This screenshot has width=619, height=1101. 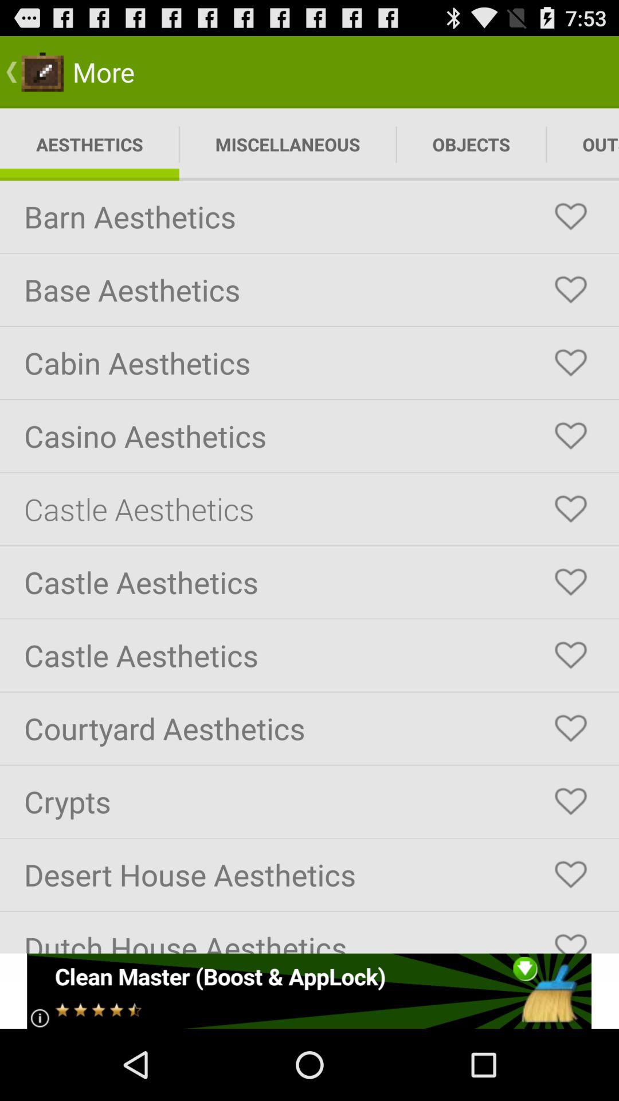 What do you see at coordinates (570, 436) in the screenshot?
I see `click the button right to the casino aesthetics` at bounding box center [570, 436].